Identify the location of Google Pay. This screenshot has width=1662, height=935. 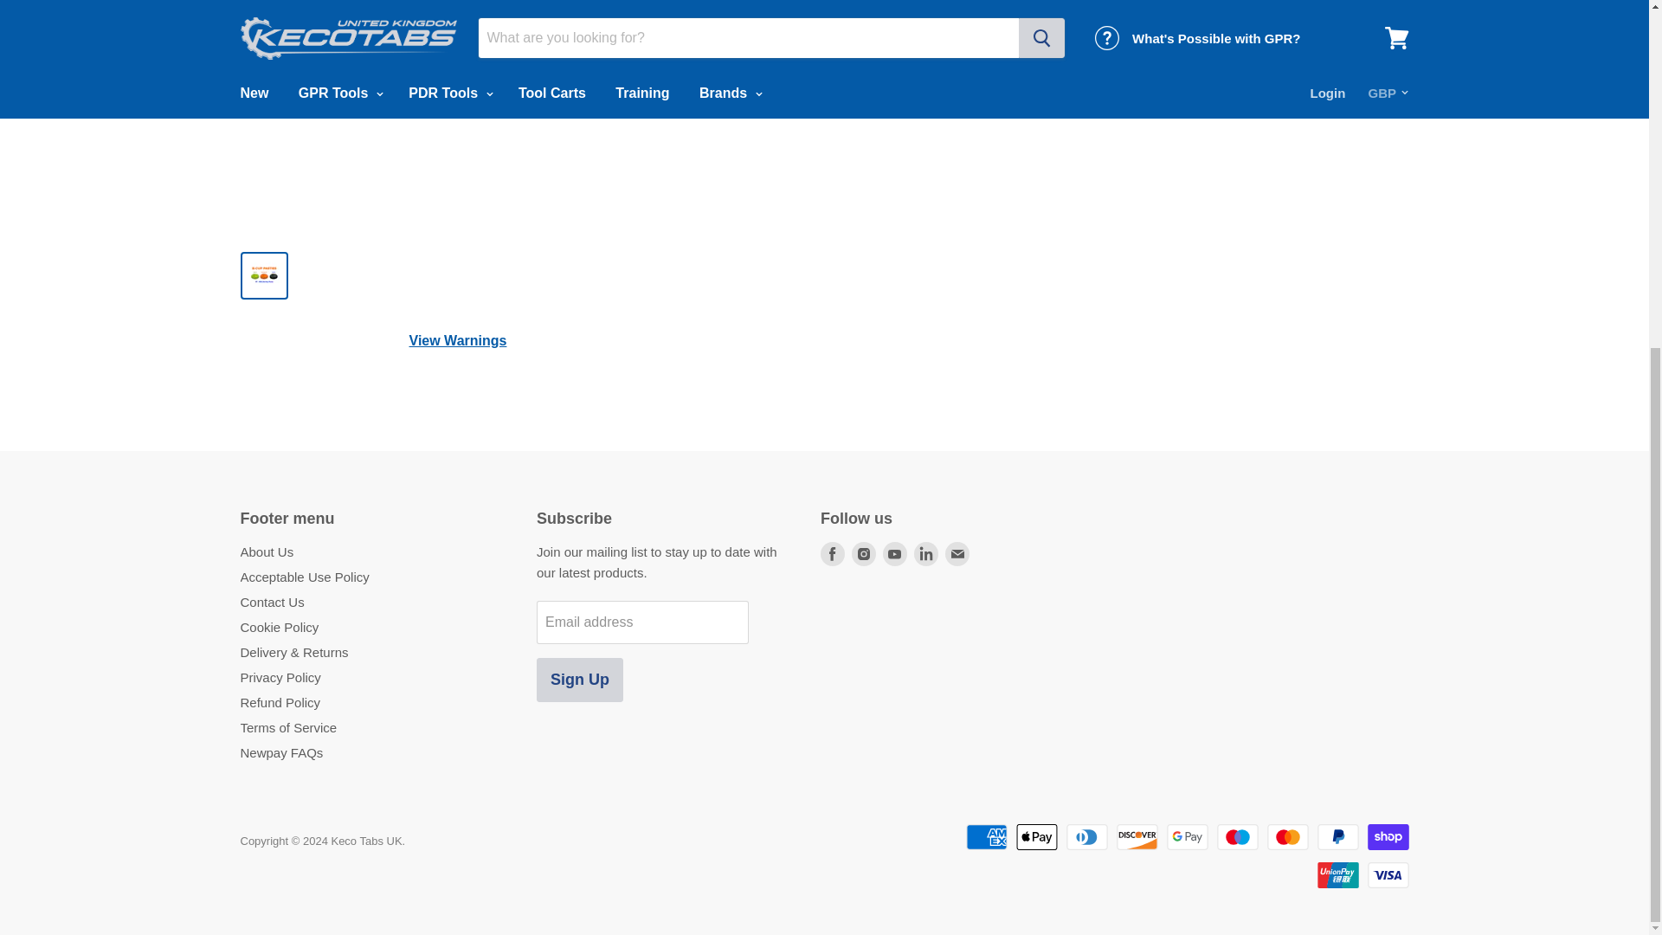
(1187, 836).